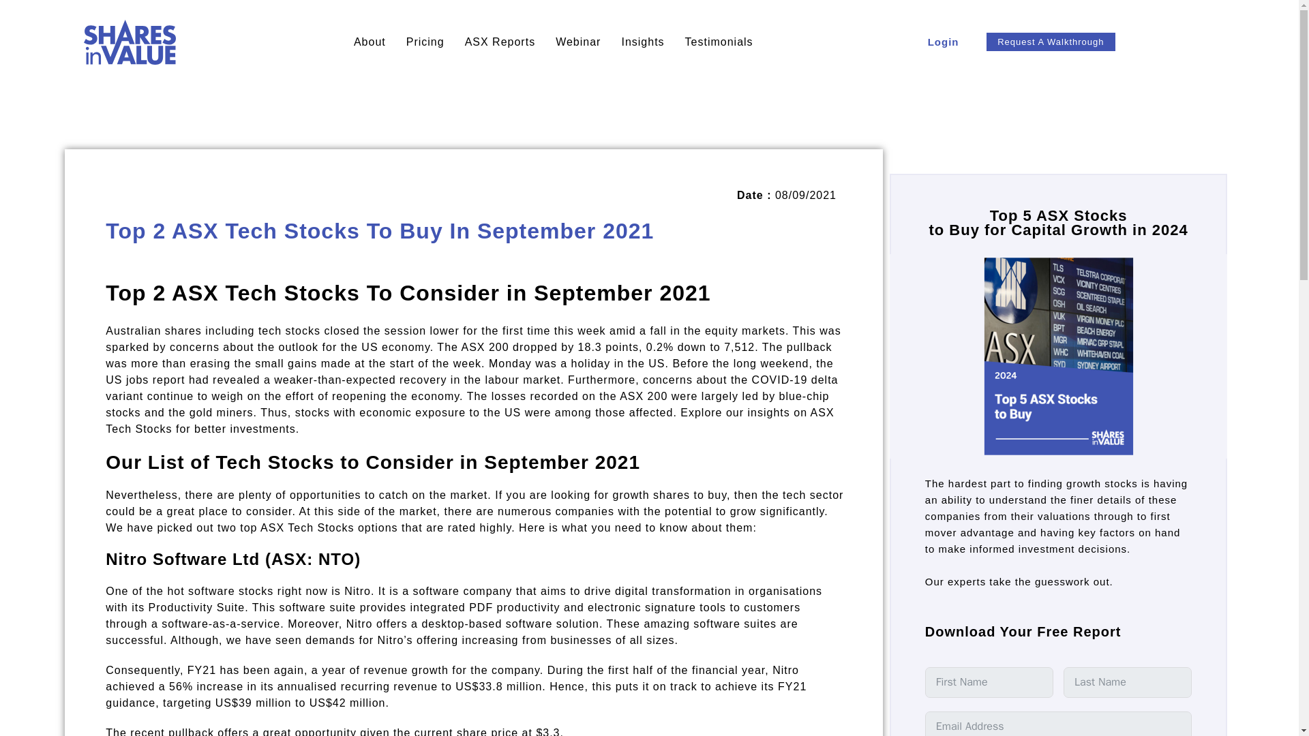 This screenshot has height=736, width=1309. I want to click on Testimonials, so click(719, 42).